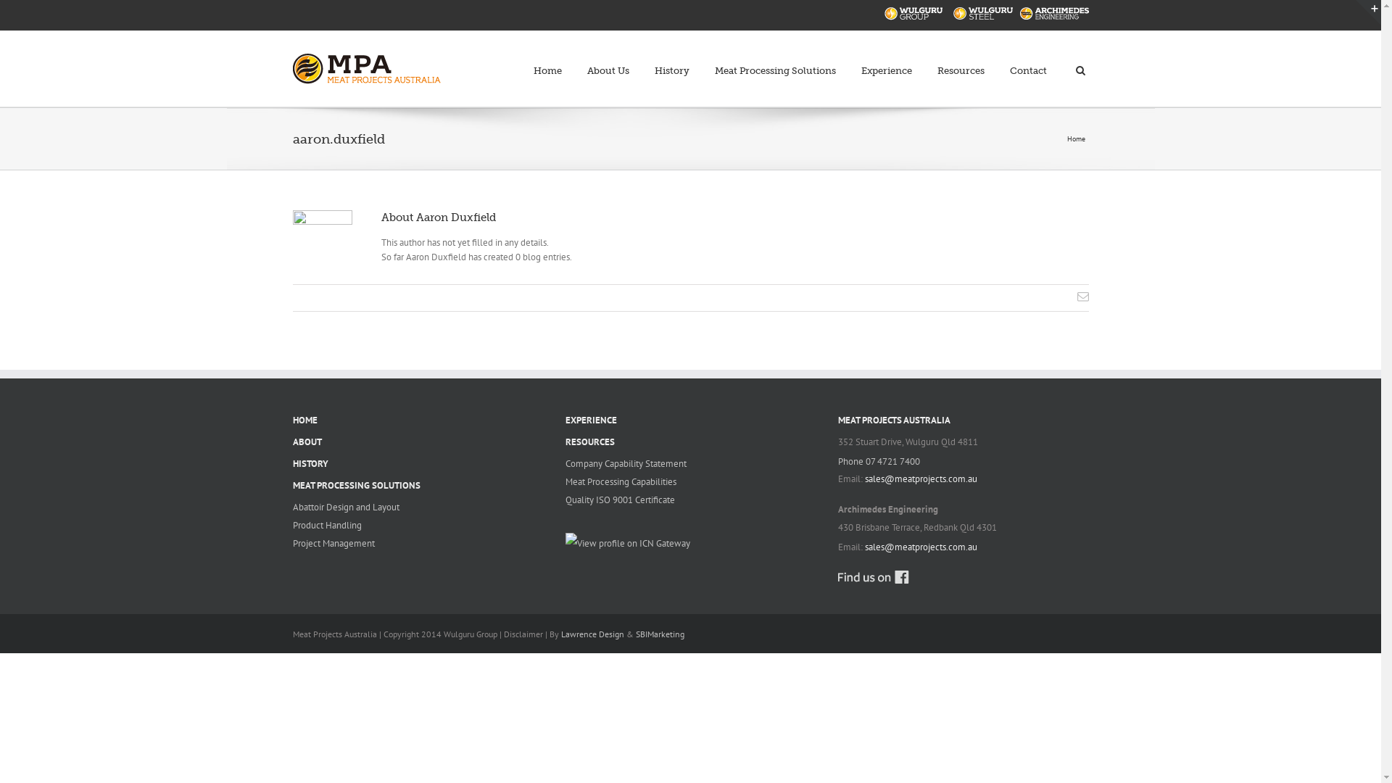  Describe the element at coordinates (1083, 297) in the screenshot. I see `Mail` at that location.